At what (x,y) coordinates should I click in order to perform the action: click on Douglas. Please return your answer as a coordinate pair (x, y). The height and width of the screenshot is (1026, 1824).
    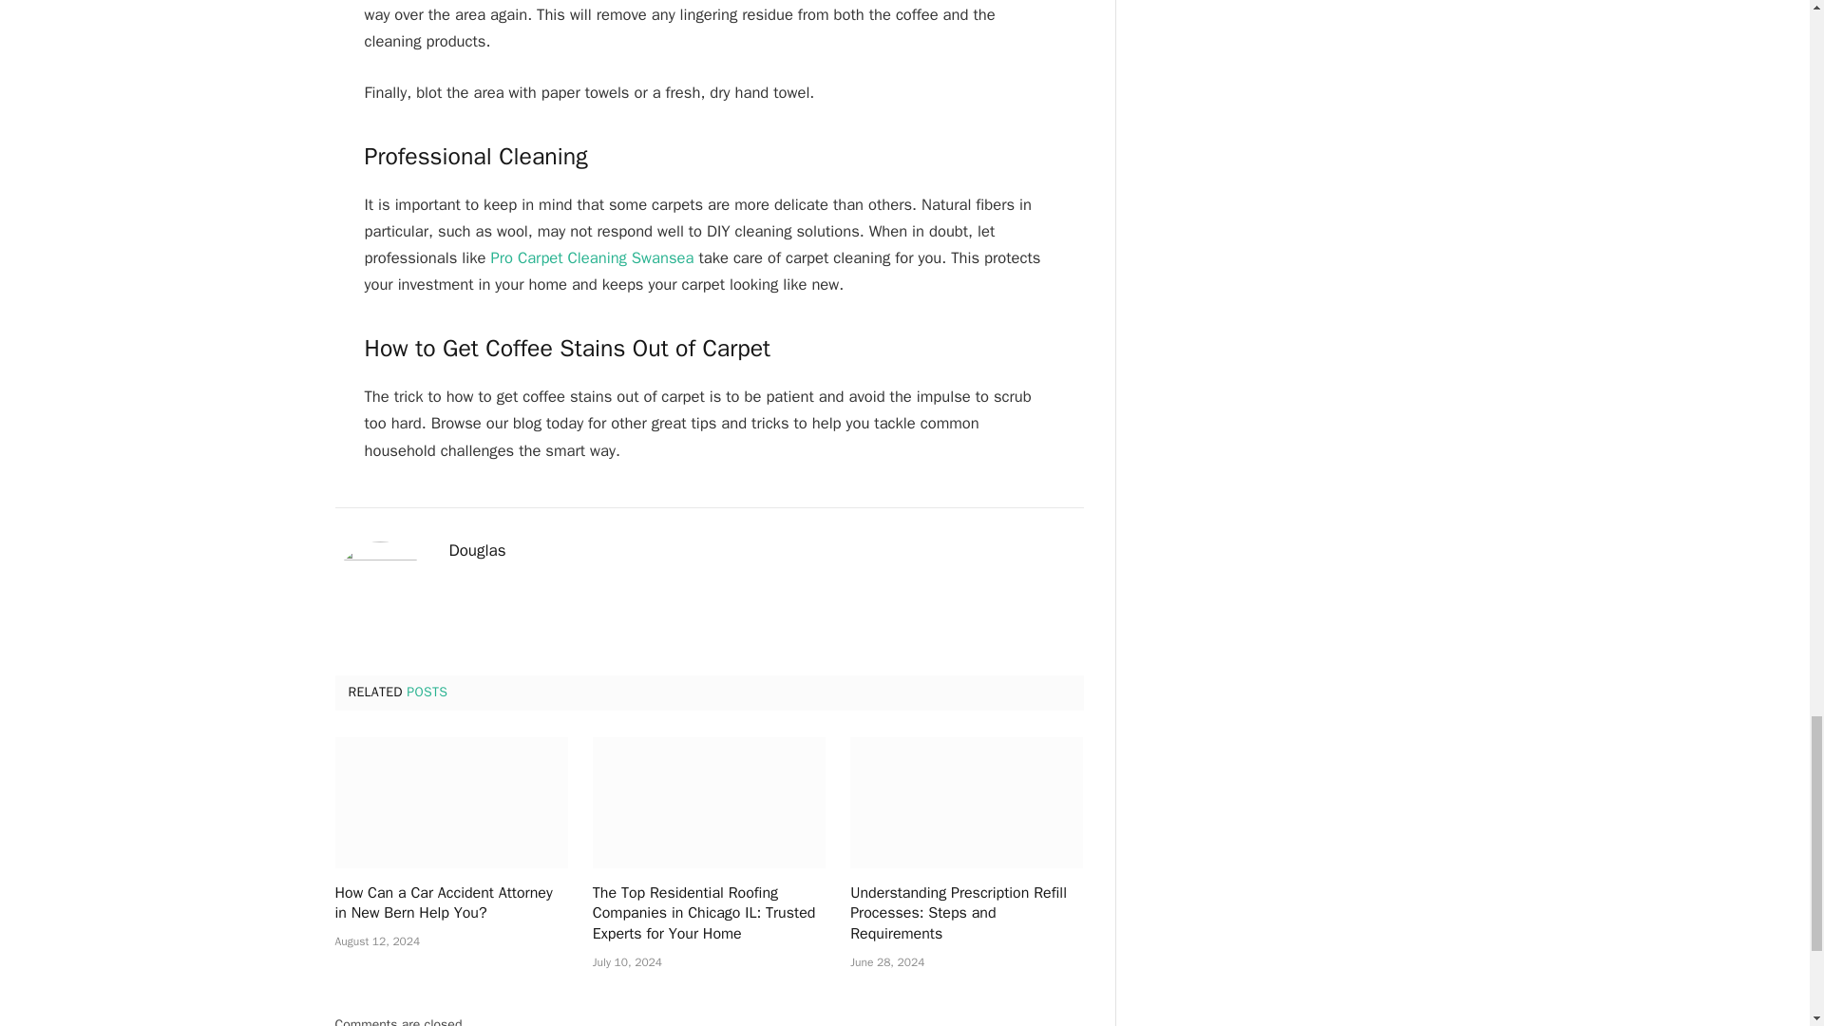
    Looking at the image, I should click on (477, 551).